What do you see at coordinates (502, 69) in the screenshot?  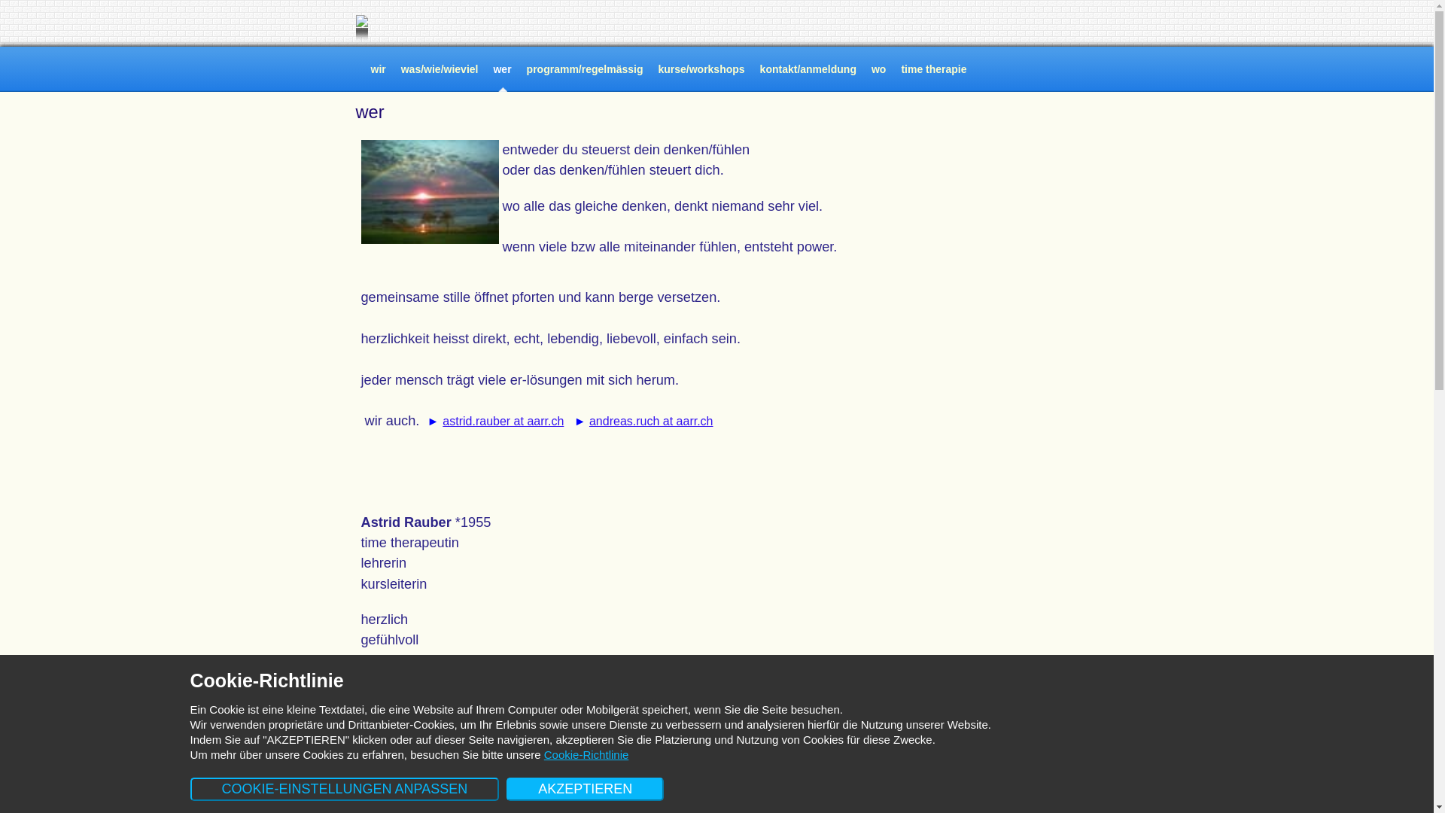 I see `wer` at bounding box center [502, 69].